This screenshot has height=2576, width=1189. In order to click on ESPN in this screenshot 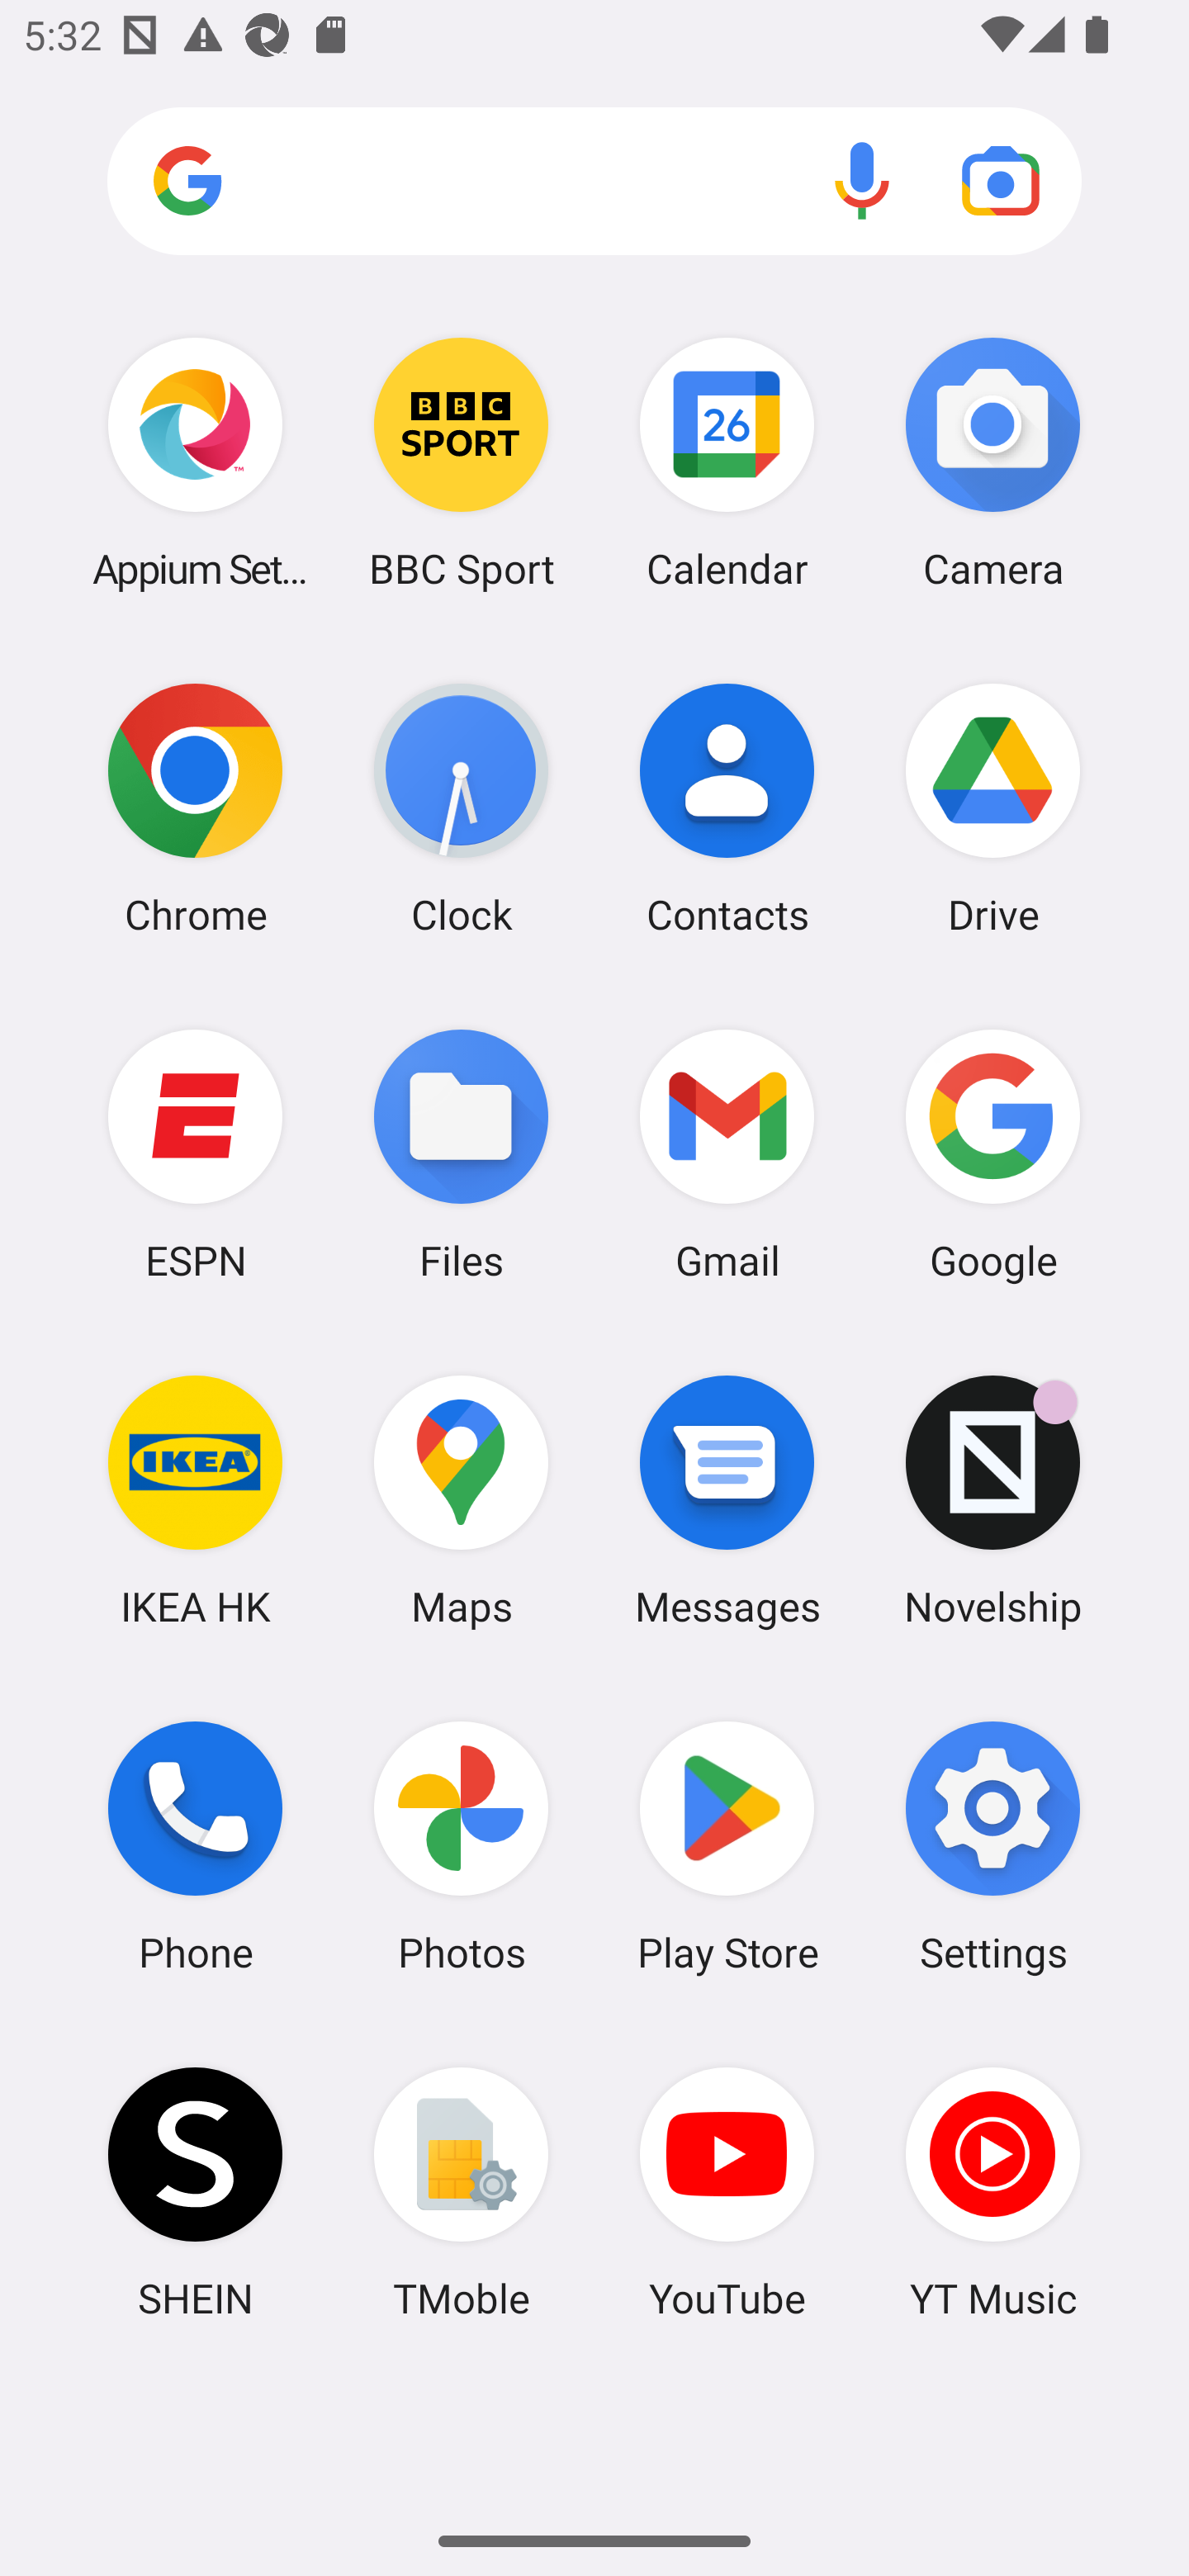, I will do `click(195, 1153)`.